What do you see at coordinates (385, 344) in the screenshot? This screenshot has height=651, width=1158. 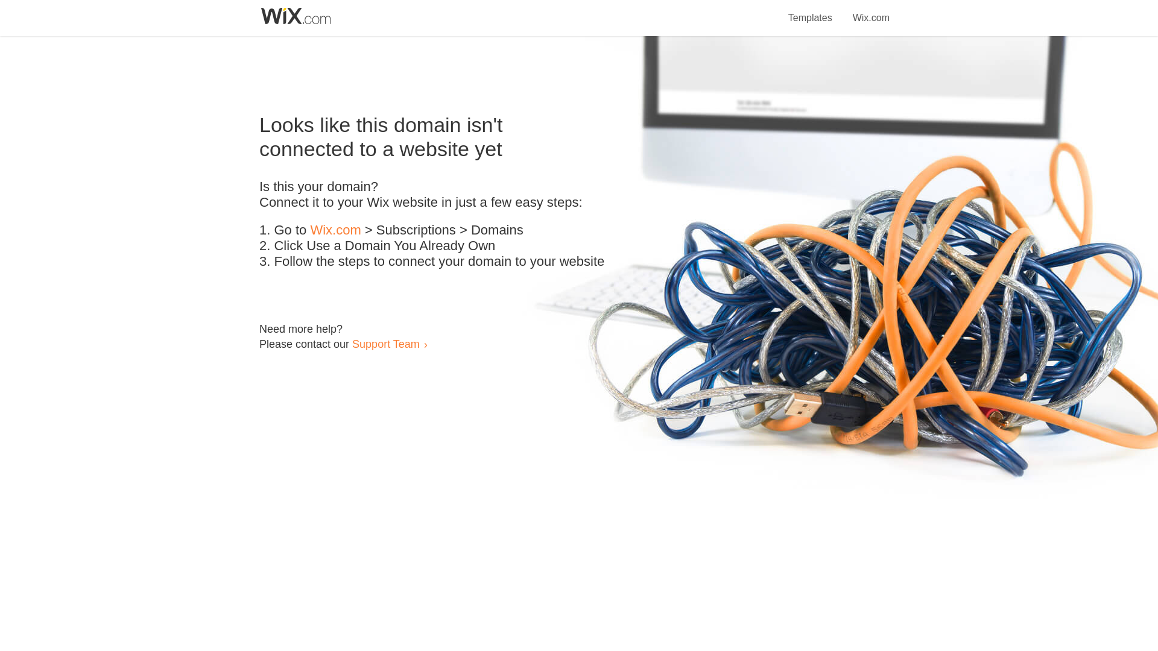 I see `Support Team` at bounding box center [385, 344].